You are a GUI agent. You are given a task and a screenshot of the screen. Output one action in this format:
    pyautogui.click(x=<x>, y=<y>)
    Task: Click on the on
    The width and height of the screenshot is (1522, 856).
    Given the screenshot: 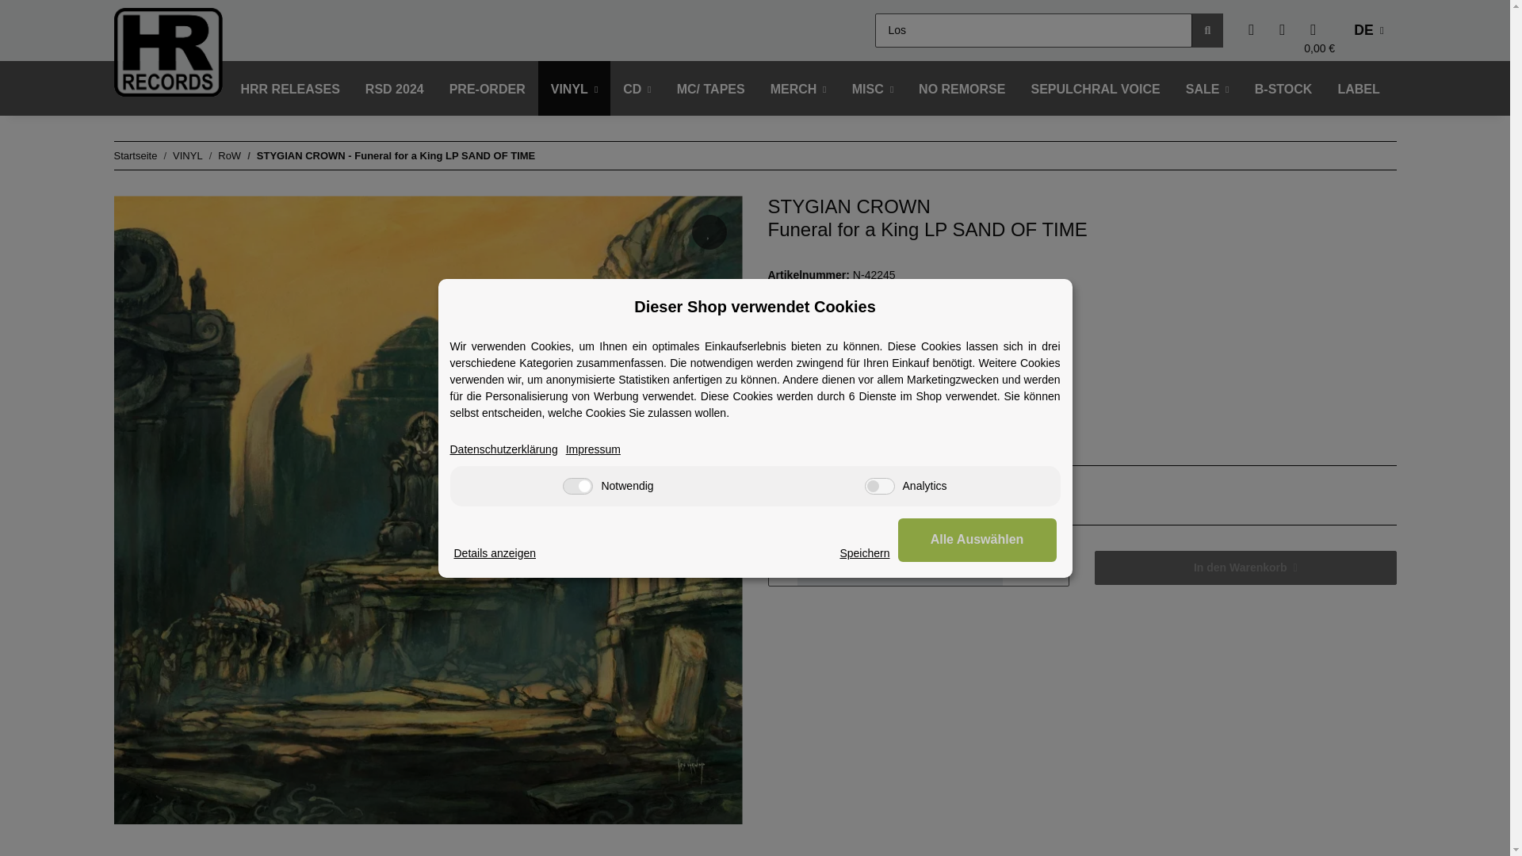 What is the action you would take?
    pyautogui.click(x=879, y=485)
    